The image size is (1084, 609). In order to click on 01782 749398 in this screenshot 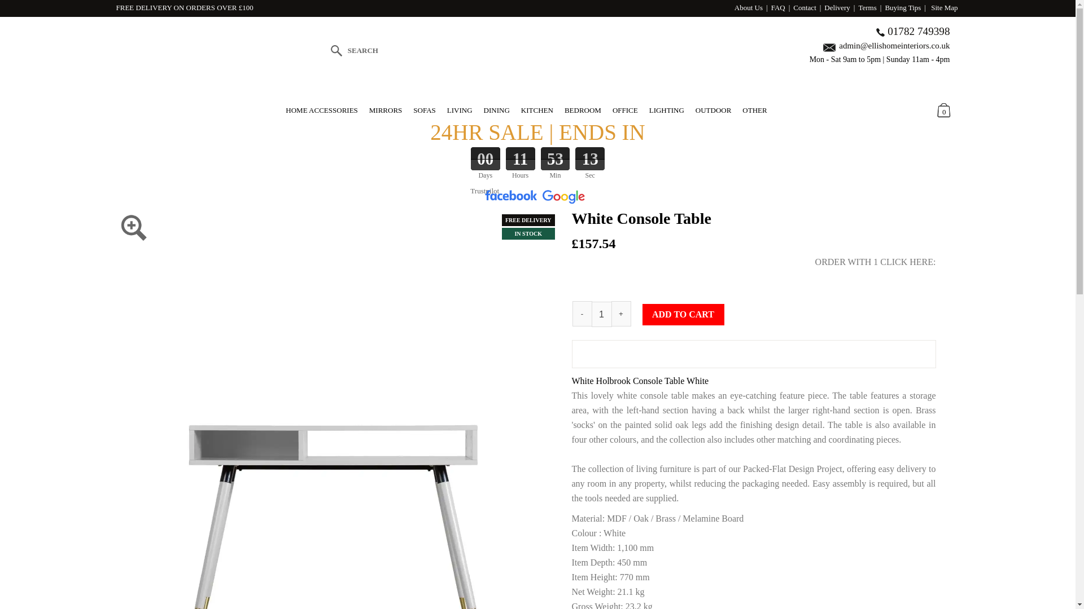, I will do `click(918, 31)`.